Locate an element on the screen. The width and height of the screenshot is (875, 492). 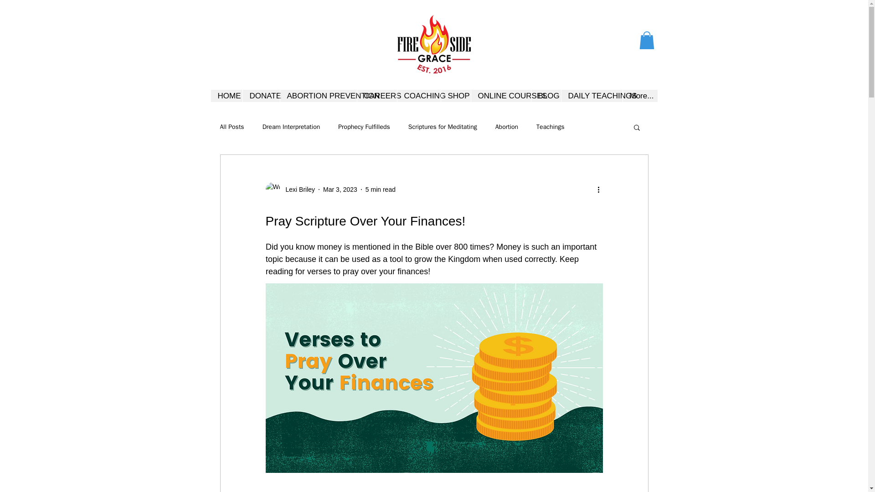
Mar 3, 2023 is located at coordinates (340, 190).